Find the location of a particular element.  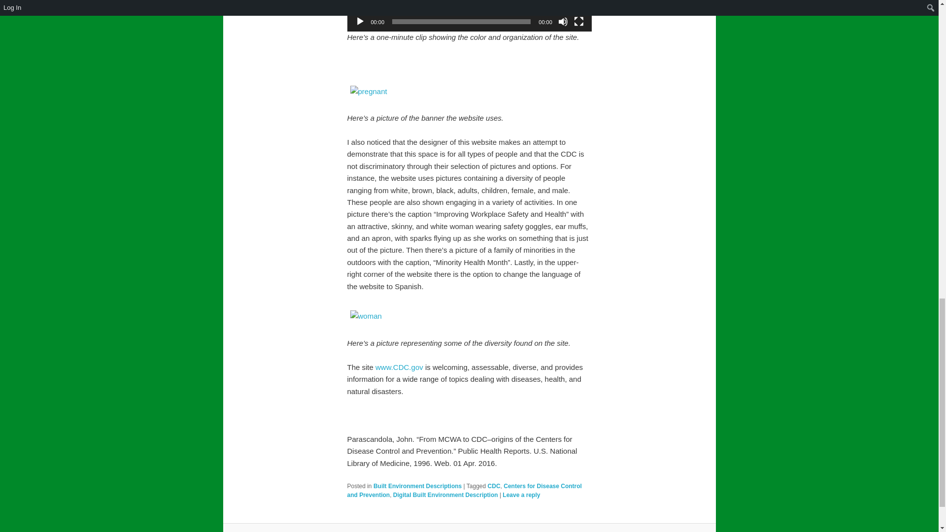

Digital Built Environment Description is located at coordinates (445, 495).